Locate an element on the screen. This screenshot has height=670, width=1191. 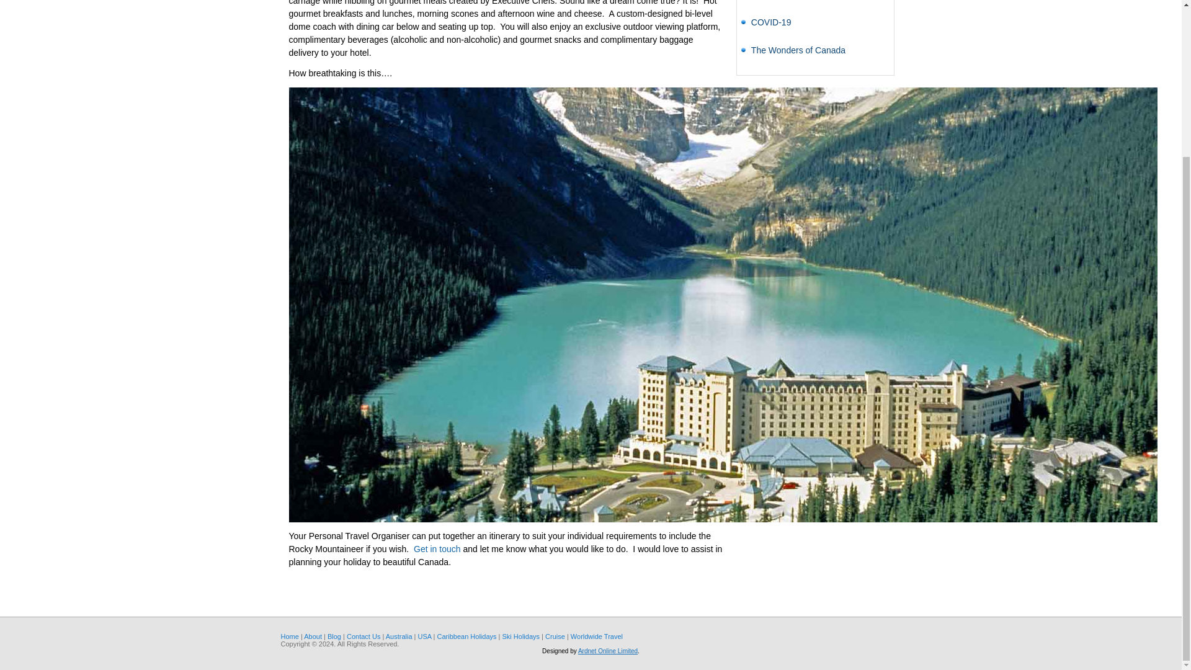
Home is located at coordinates (289, 636).